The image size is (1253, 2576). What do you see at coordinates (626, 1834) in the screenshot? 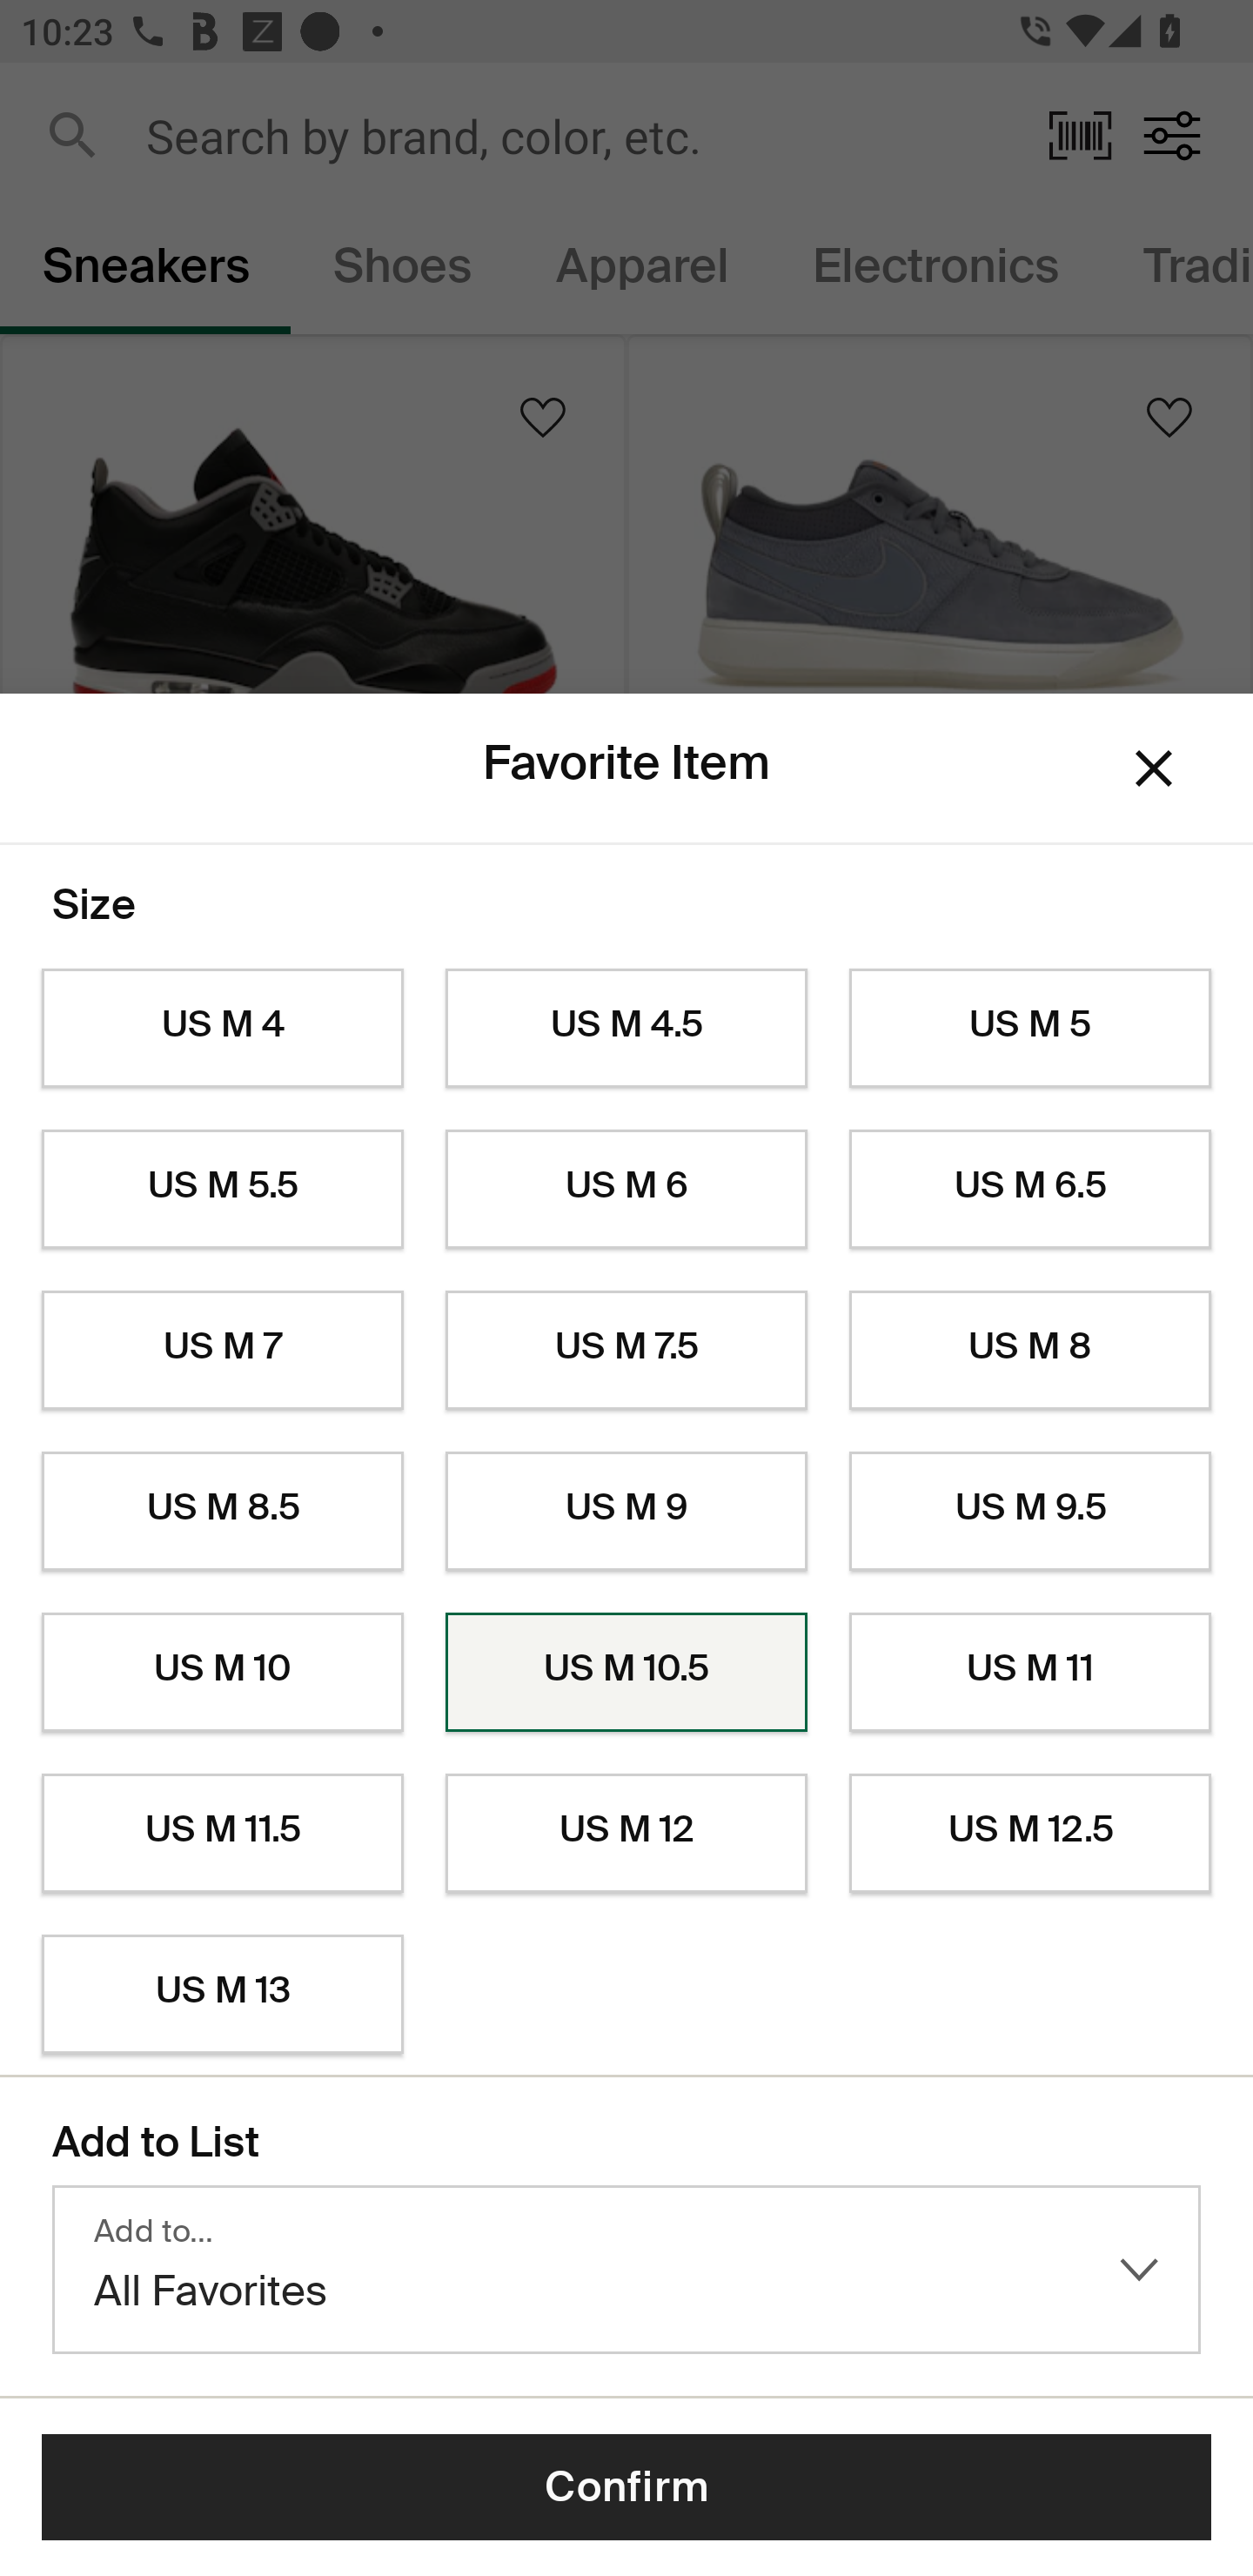
I see `US M 12` at bounding box center [626, 1834].